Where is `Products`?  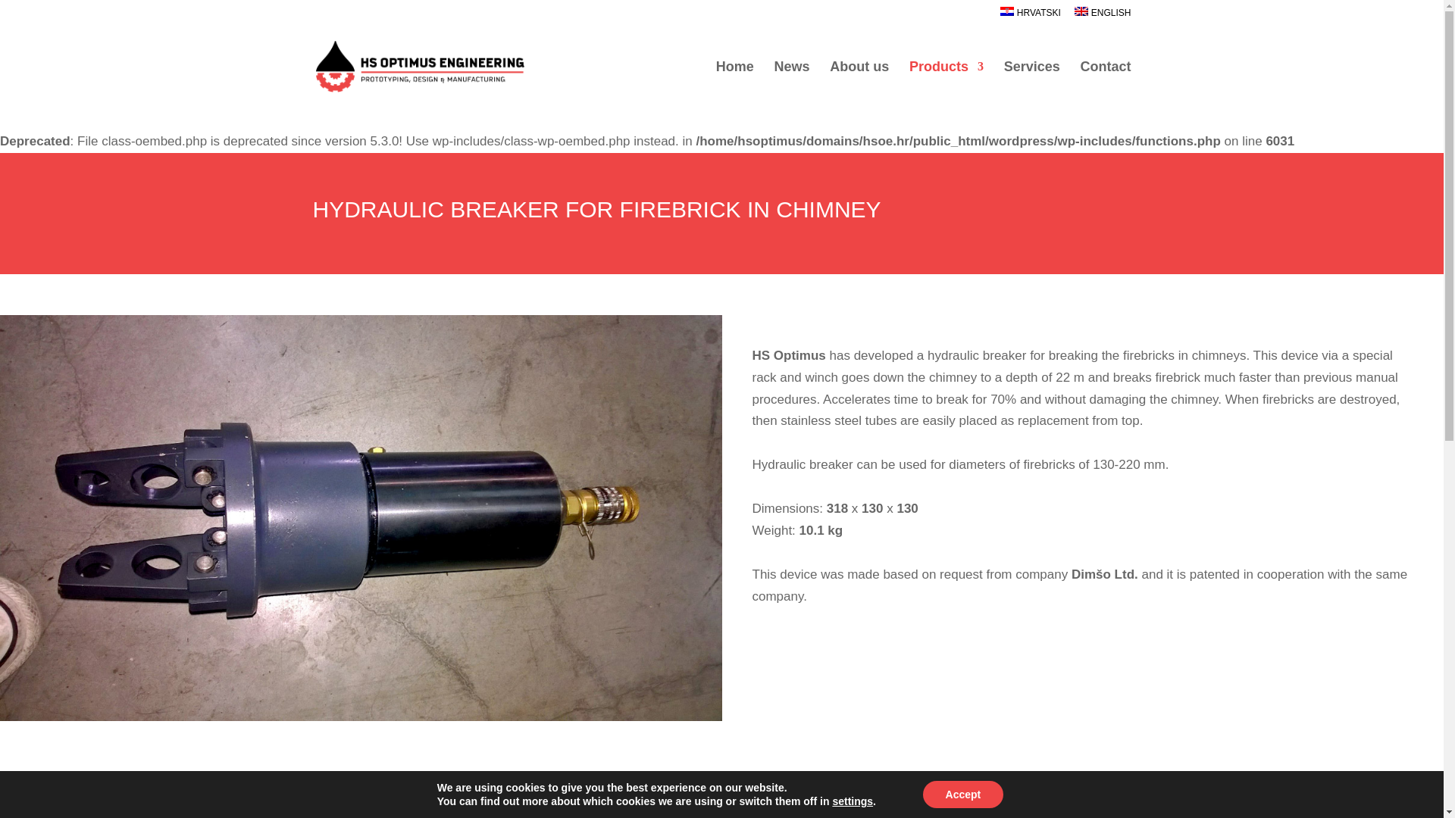
Products is located at coordinates (946, 77).